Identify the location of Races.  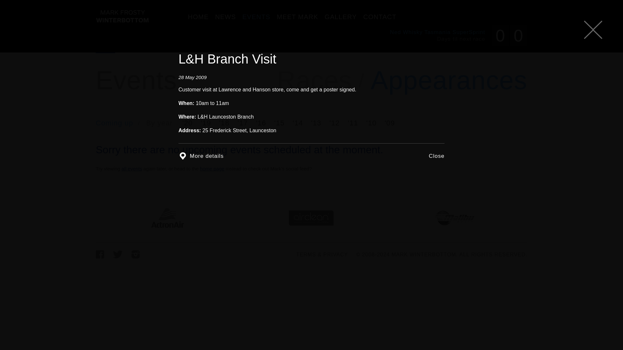
(314, 80).